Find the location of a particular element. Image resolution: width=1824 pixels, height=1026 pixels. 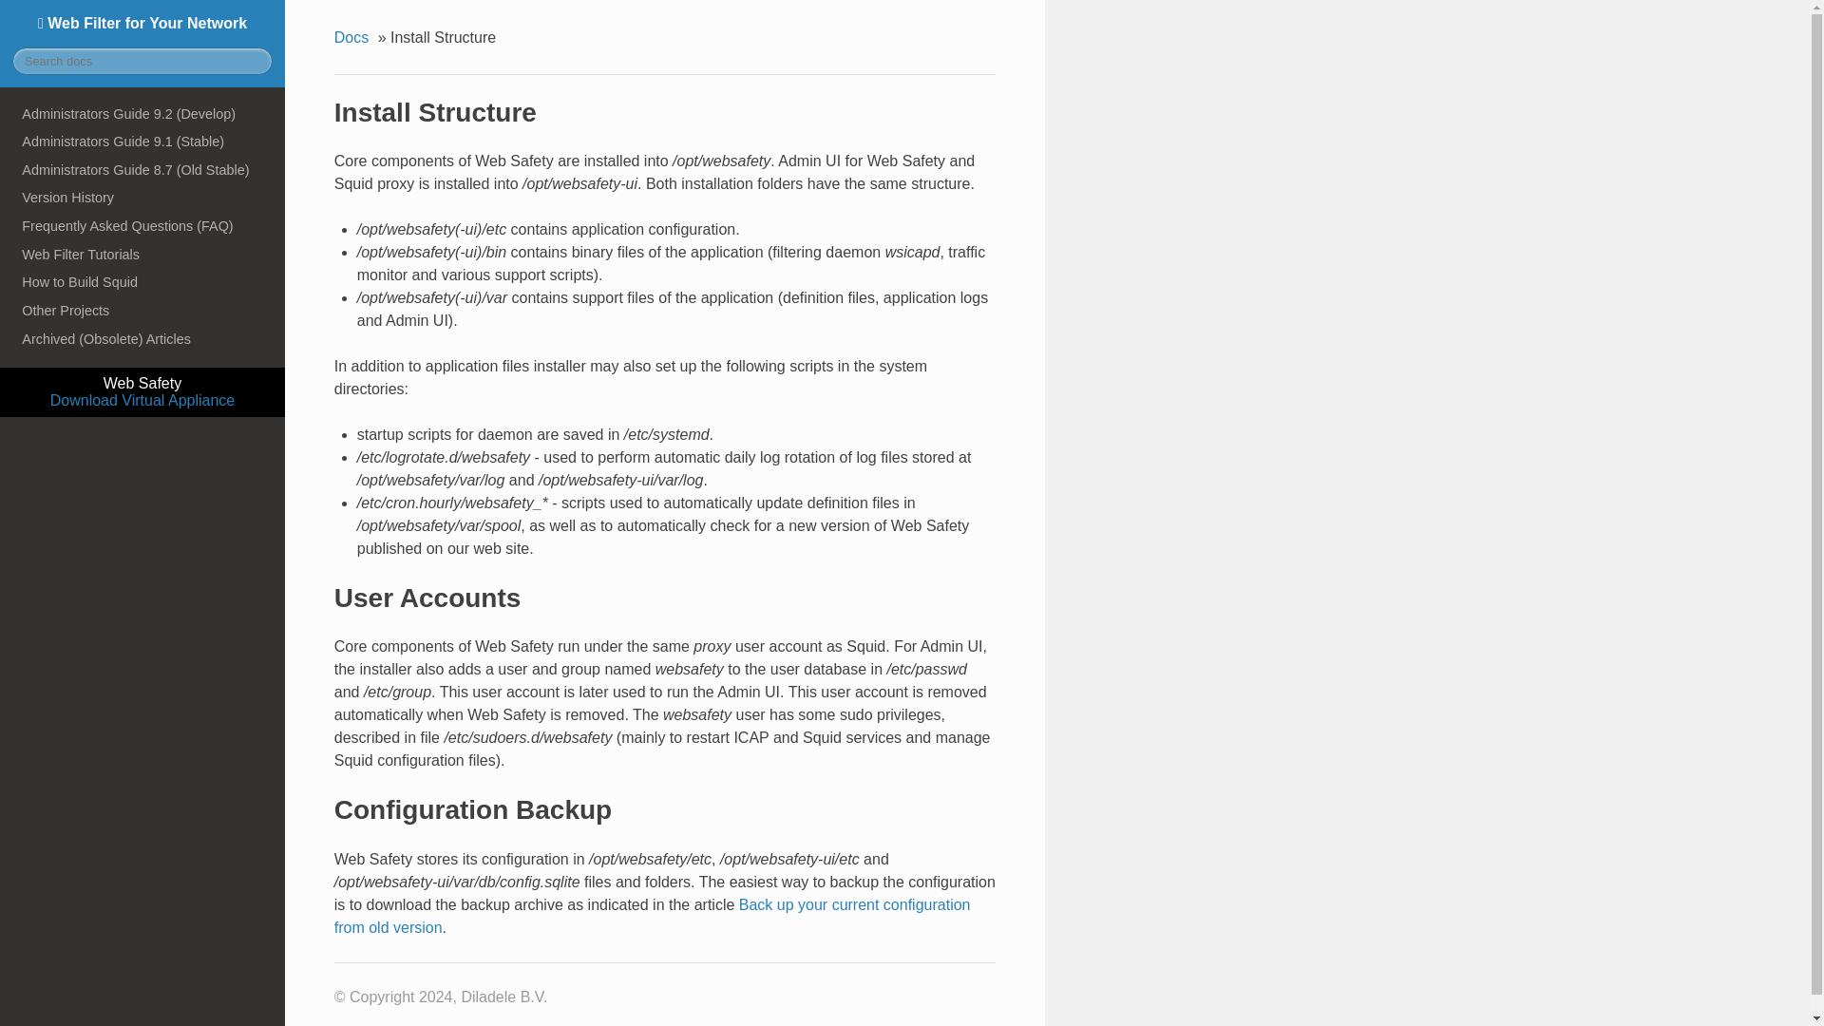

Version History is located at coordinates (142, 198).